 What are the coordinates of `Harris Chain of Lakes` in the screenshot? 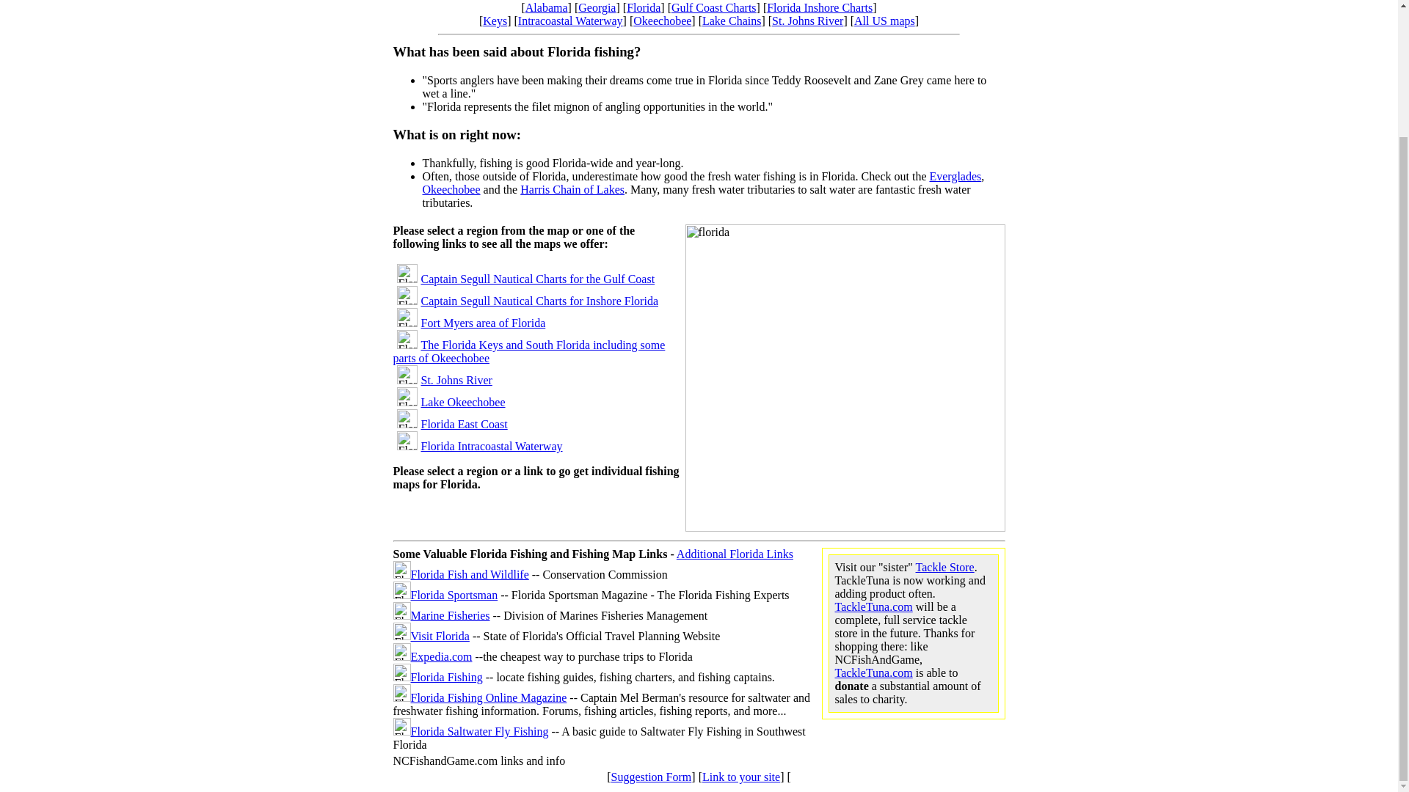 It's located at (572, 189).